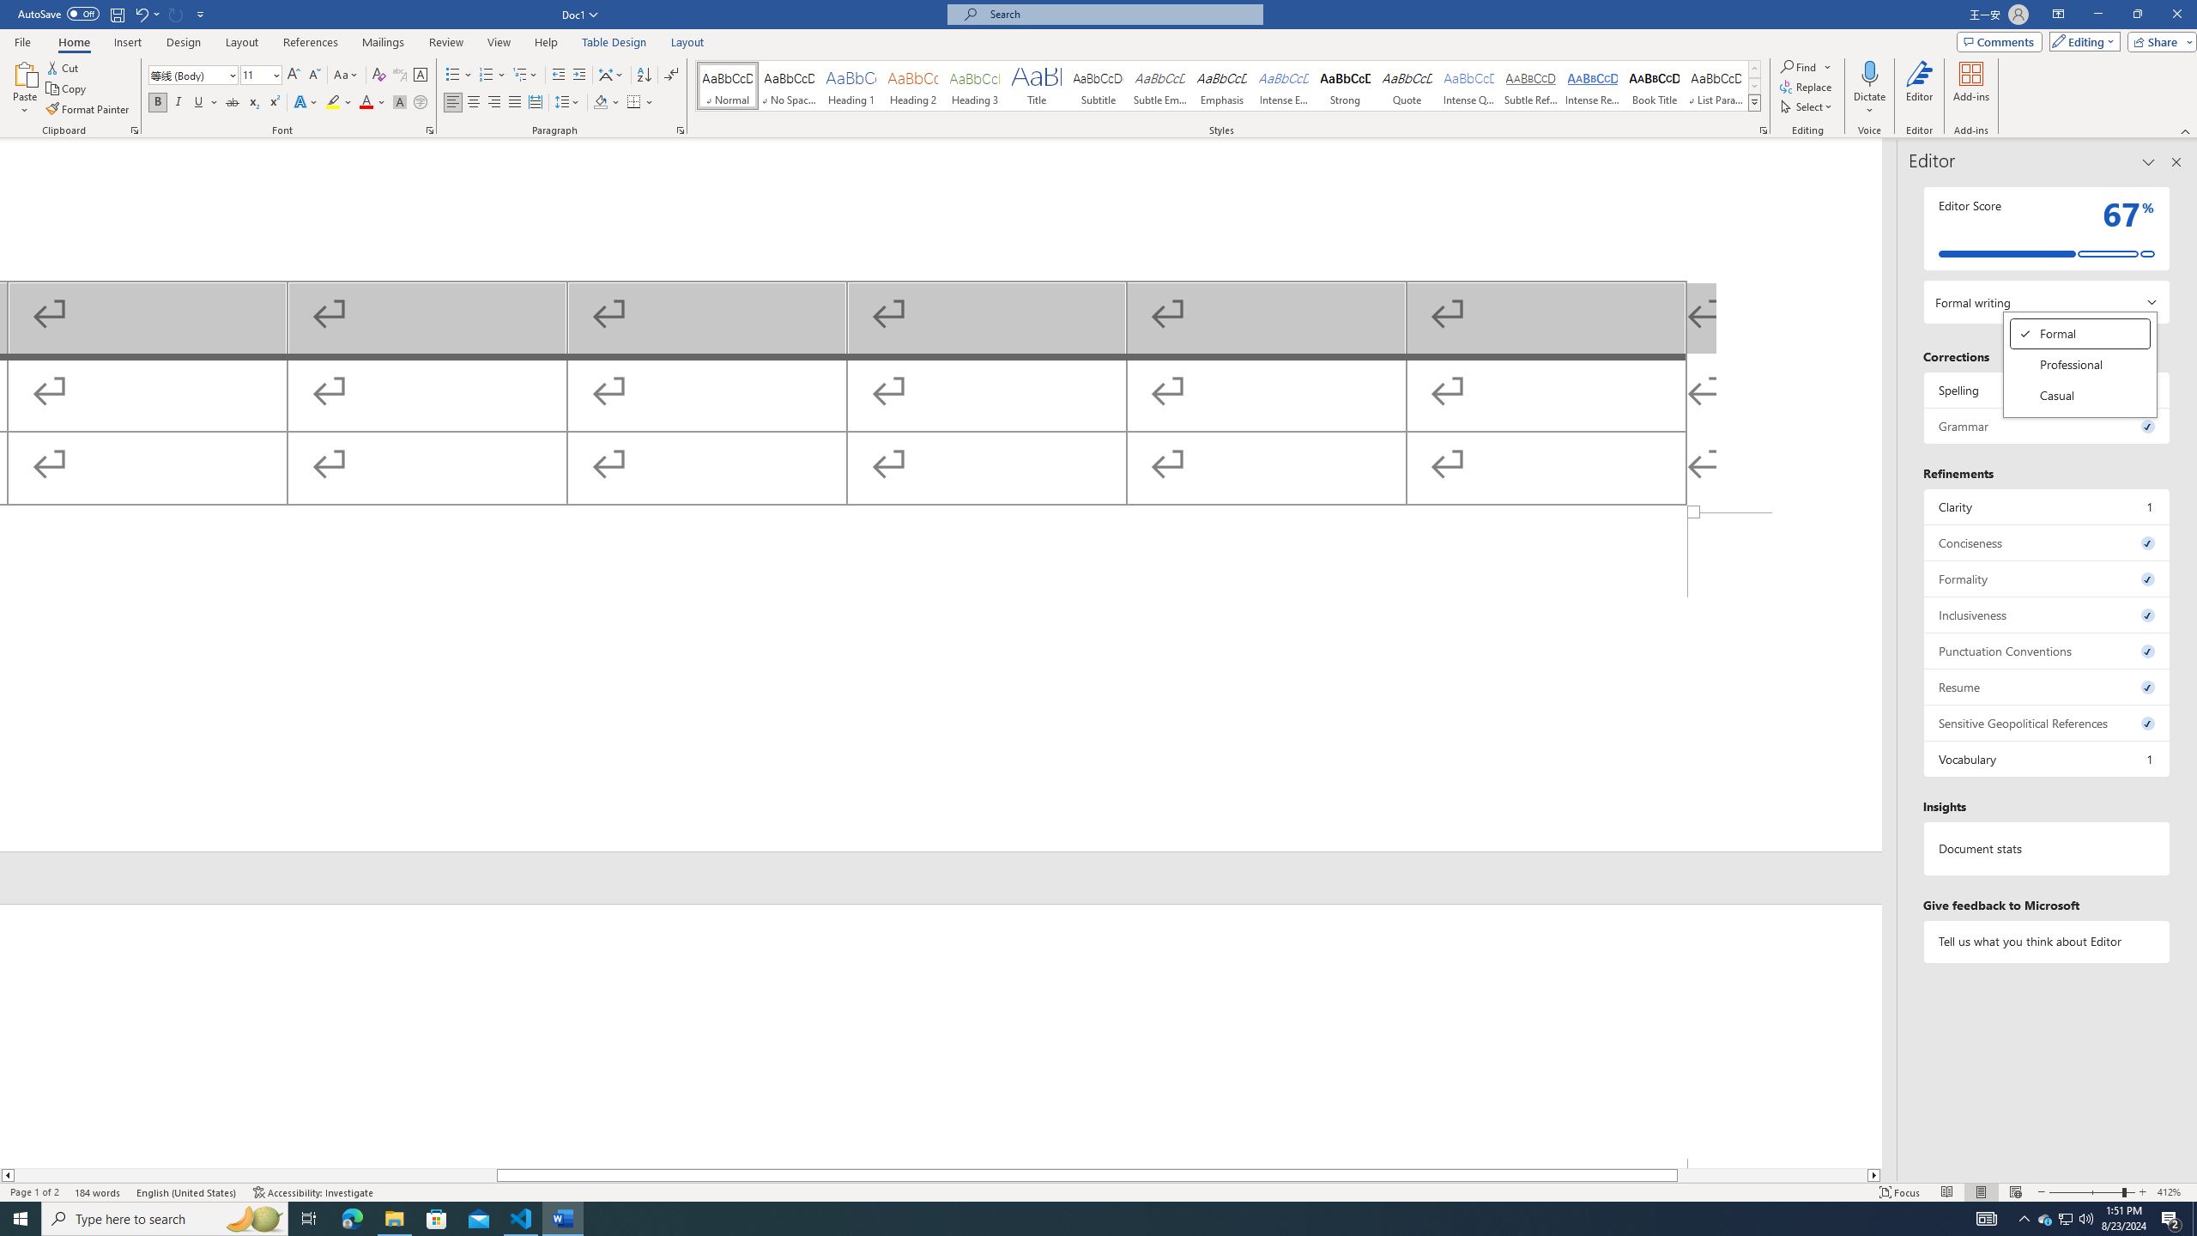 The width and height of the screenshot is (2197, 1236). I want to click on Formality, 0 issues. Press space or enter to review items., so click(254, 1219).